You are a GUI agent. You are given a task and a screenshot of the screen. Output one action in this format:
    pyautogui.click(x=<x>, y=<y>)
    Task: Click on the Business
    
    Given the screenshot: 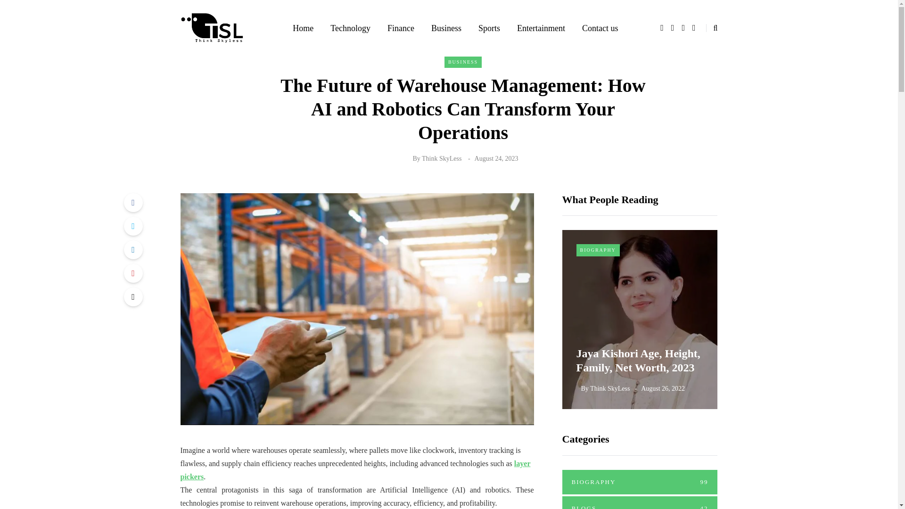 What is the action you would take?
    pyautogui.click(x=446, y=28)
    